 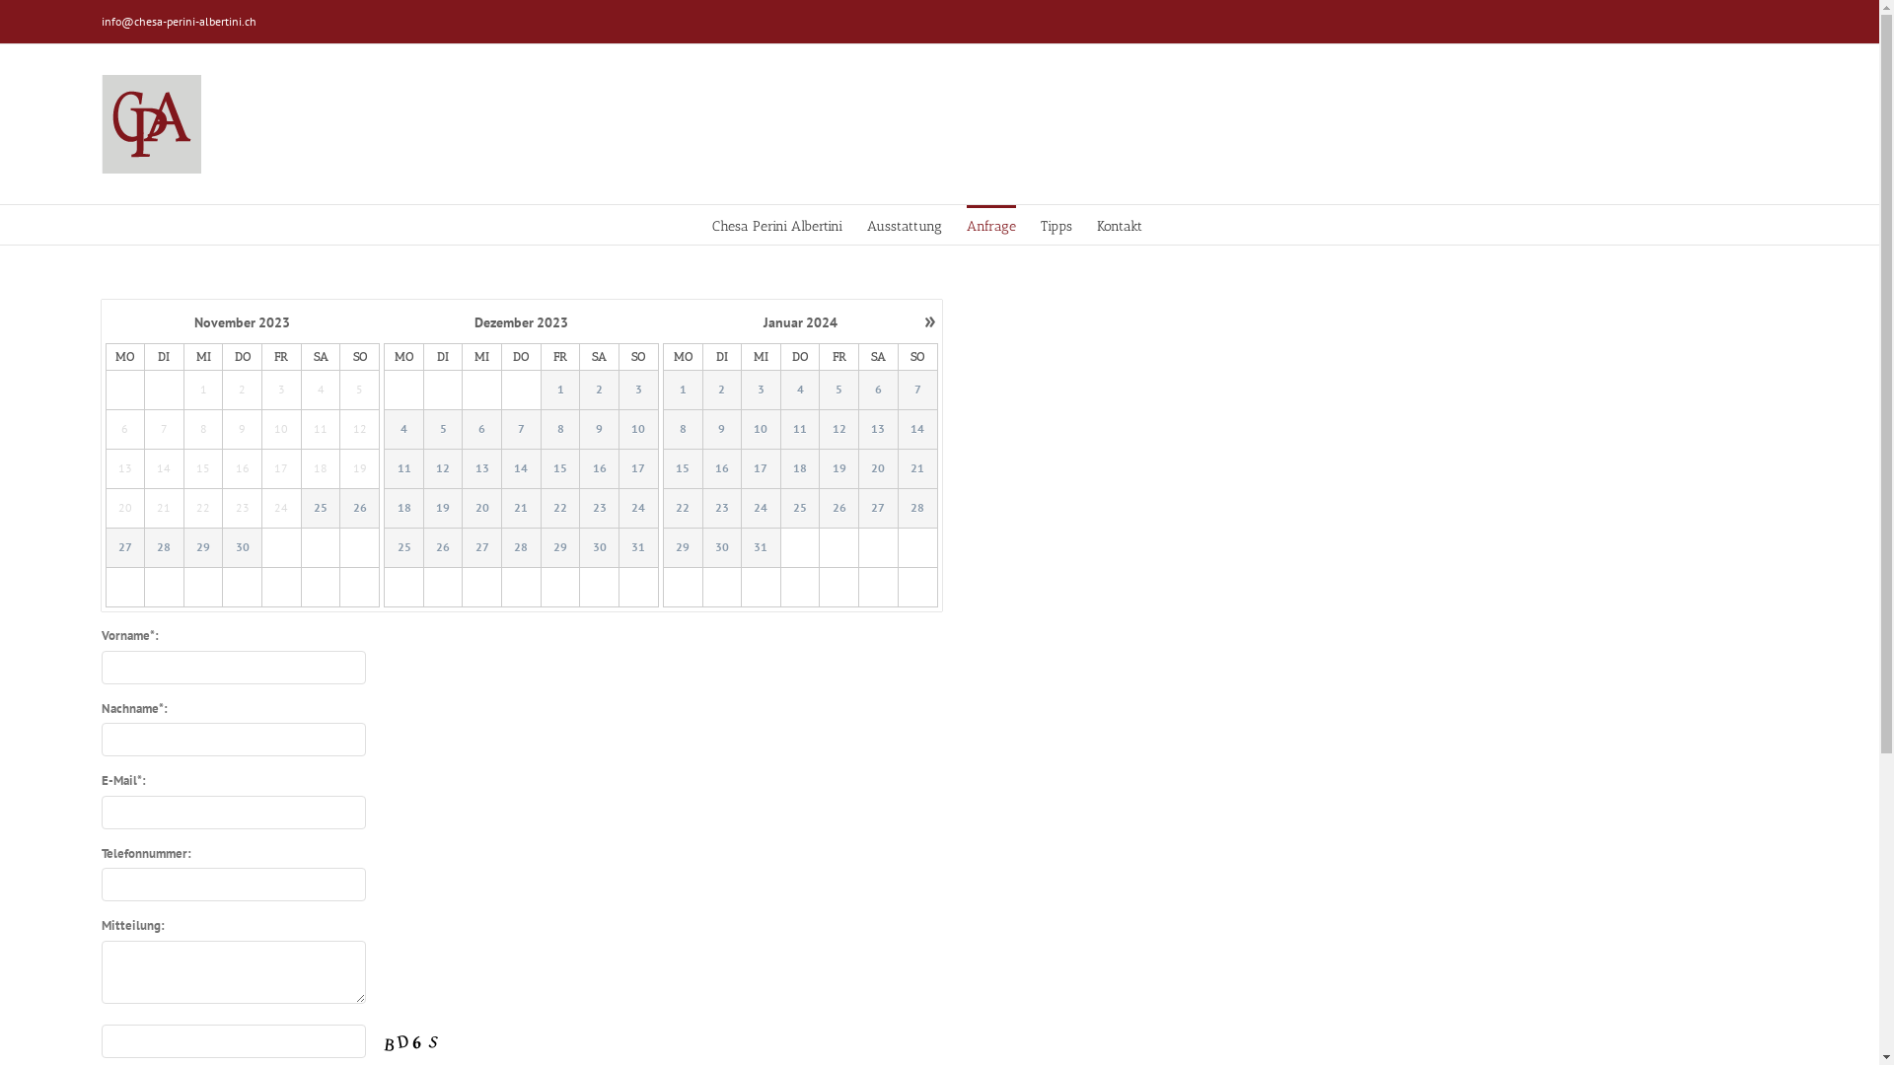 What do you see at coordinates (777, 225) in the screenshot?
I see `Chesa Perini Albertini` at bounding box center [777, 225].